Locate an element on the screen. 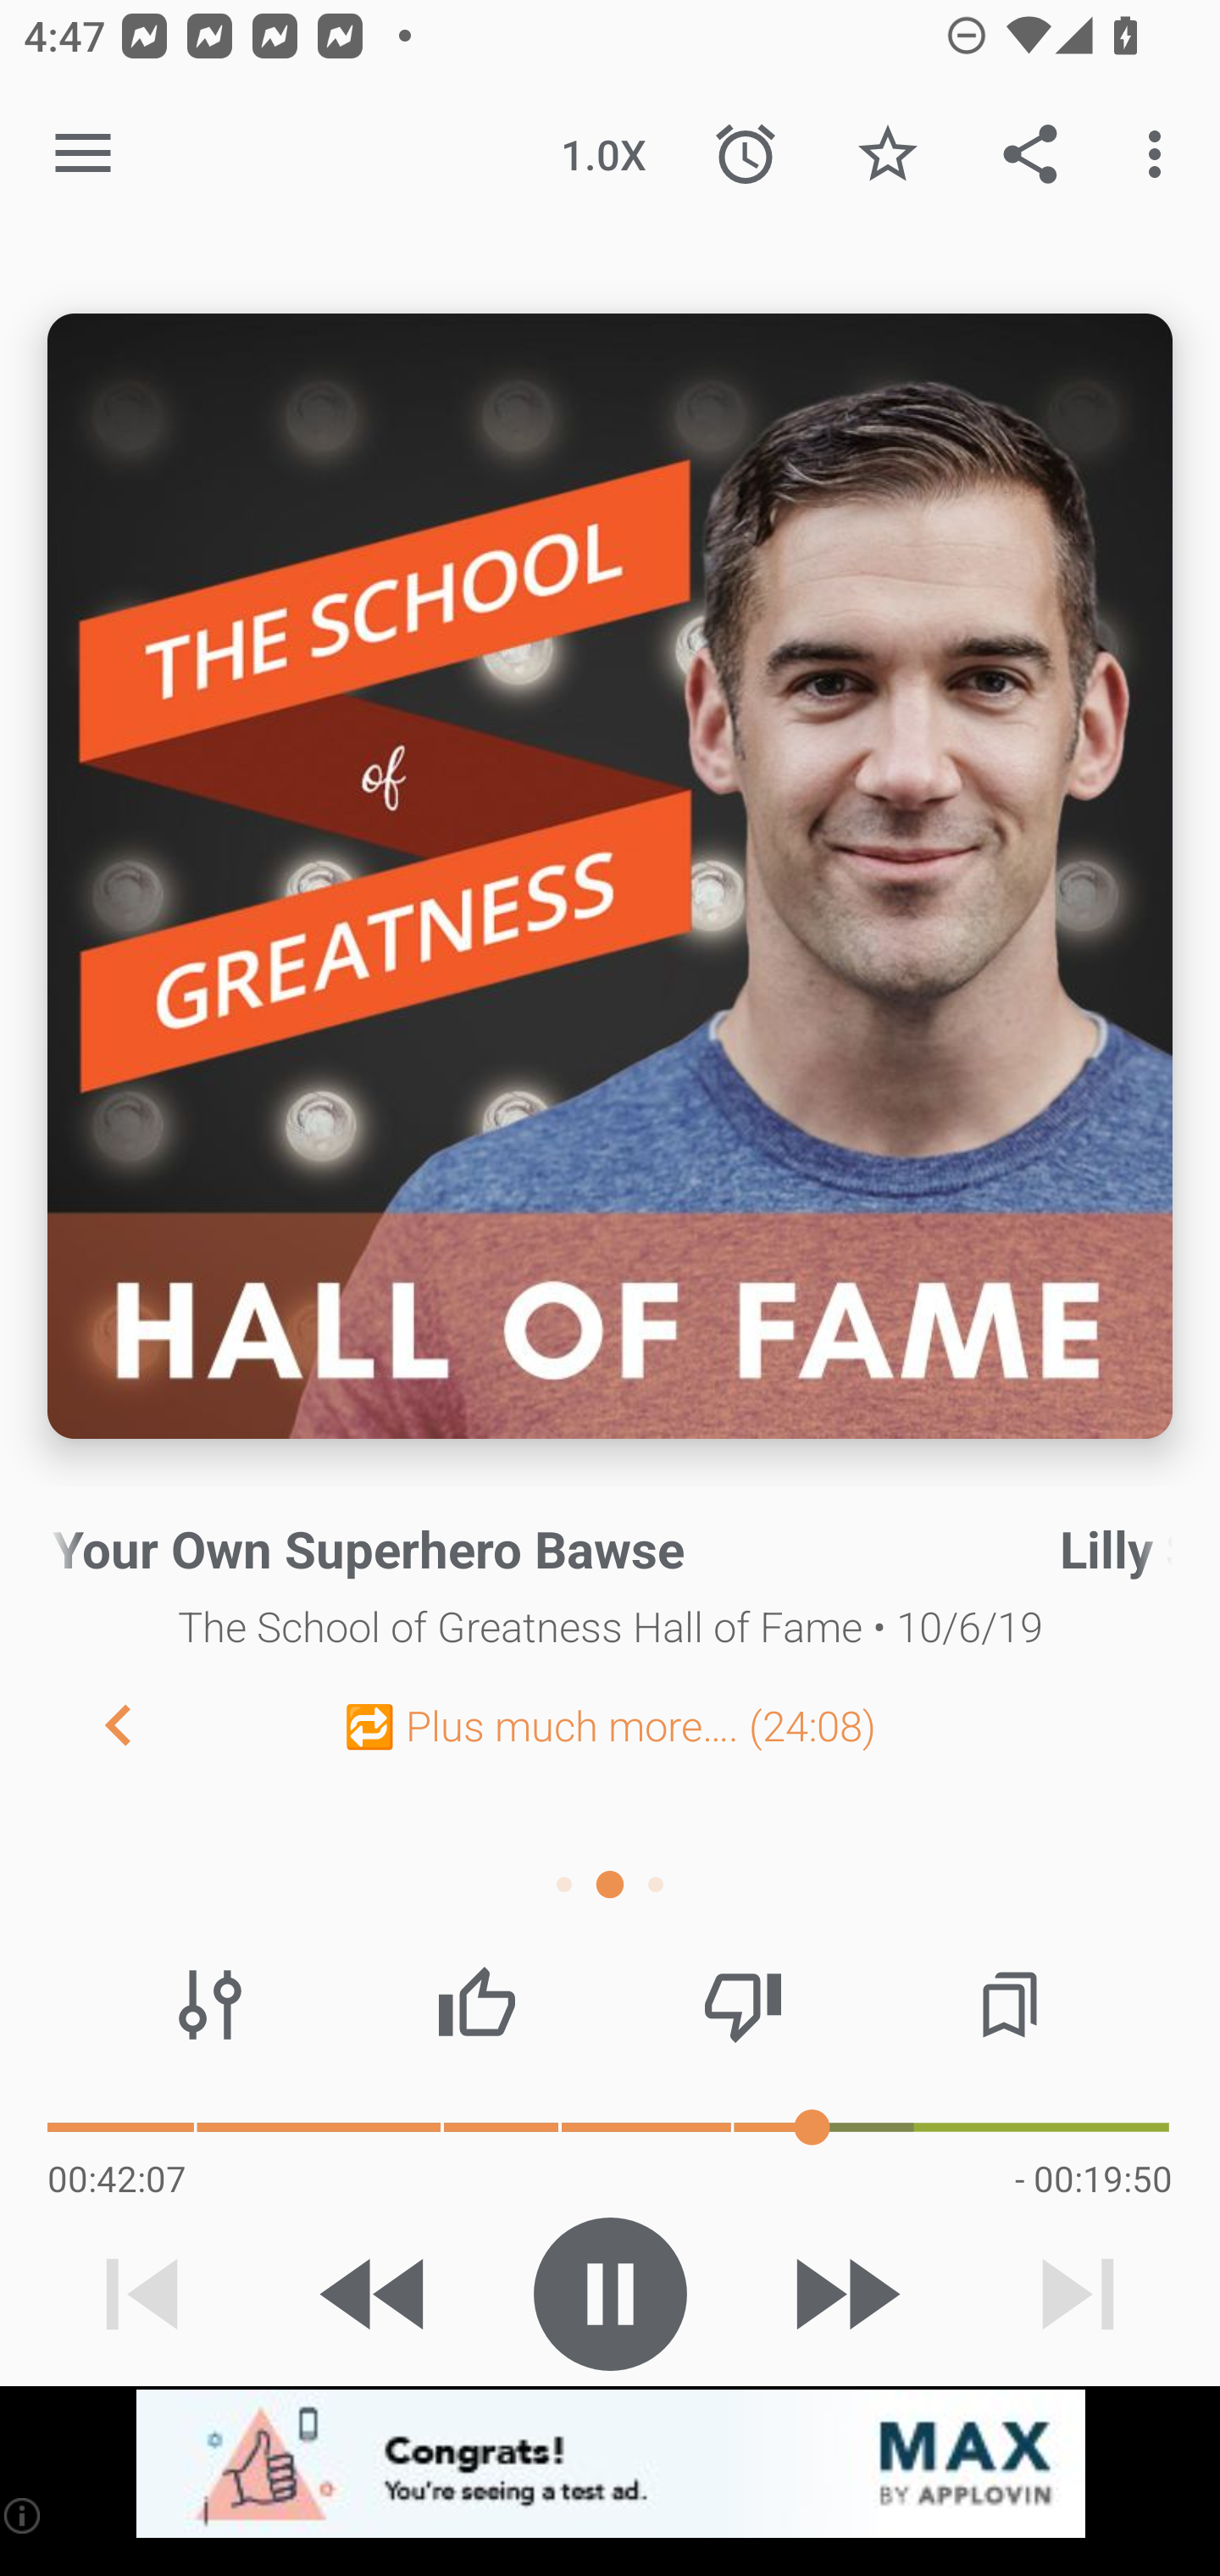 The height and width of the screenshot is (2576, 1220). app-monetization is located at coordinates (610, 2465).